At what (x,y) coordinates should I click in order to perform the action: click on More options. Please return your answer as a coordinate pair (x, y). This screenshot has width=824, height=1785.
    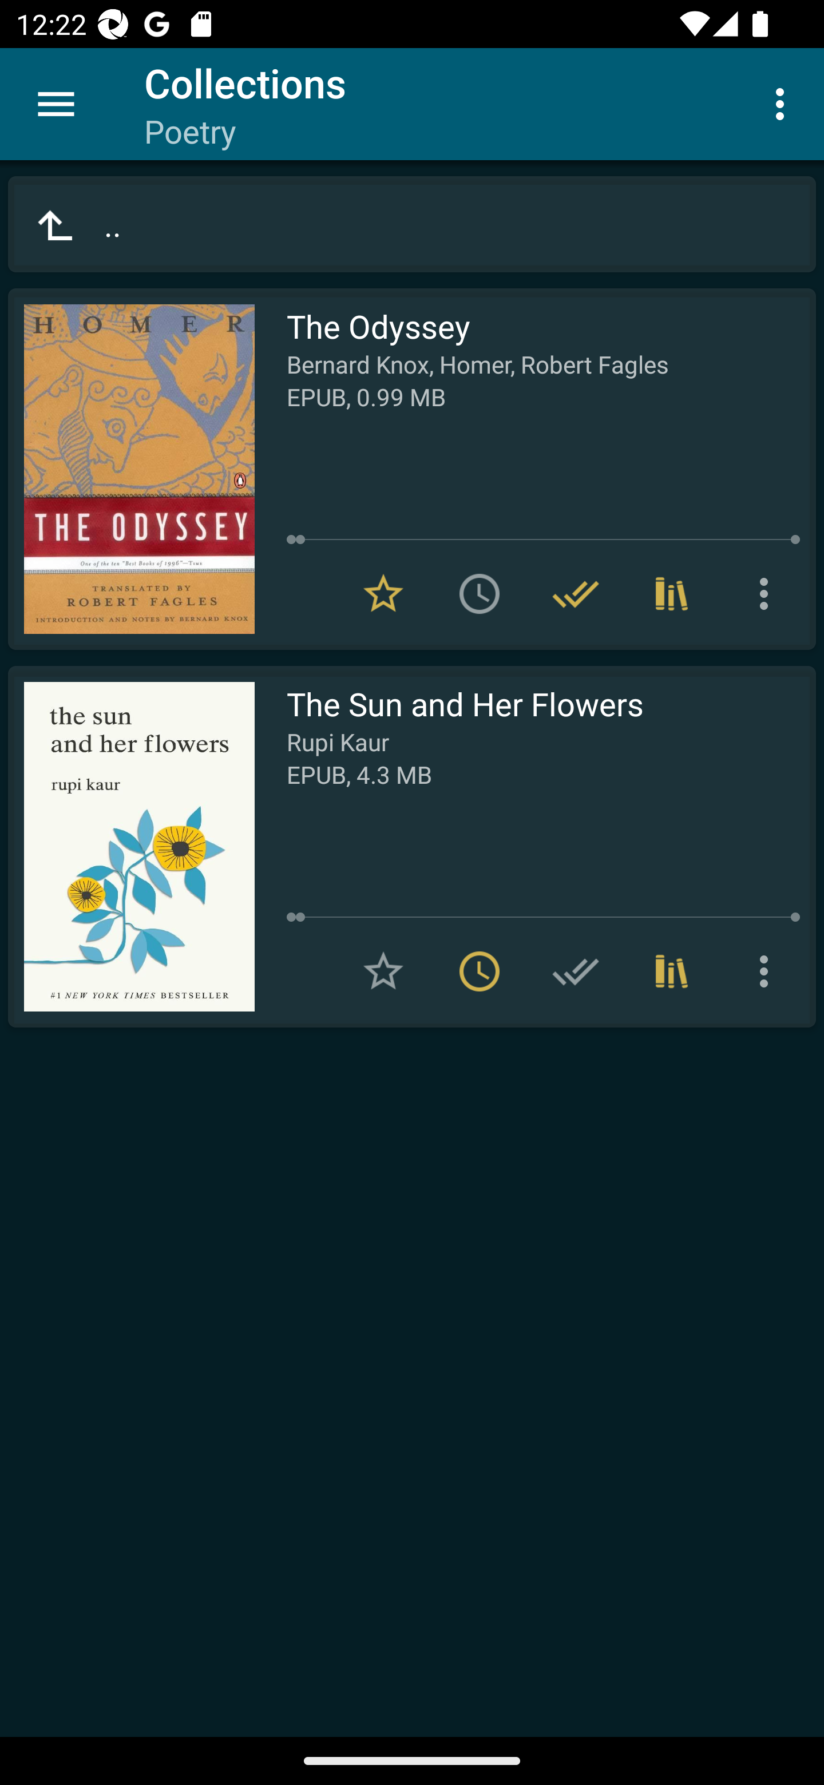
    Looking at the image, I should click on (768, 971).